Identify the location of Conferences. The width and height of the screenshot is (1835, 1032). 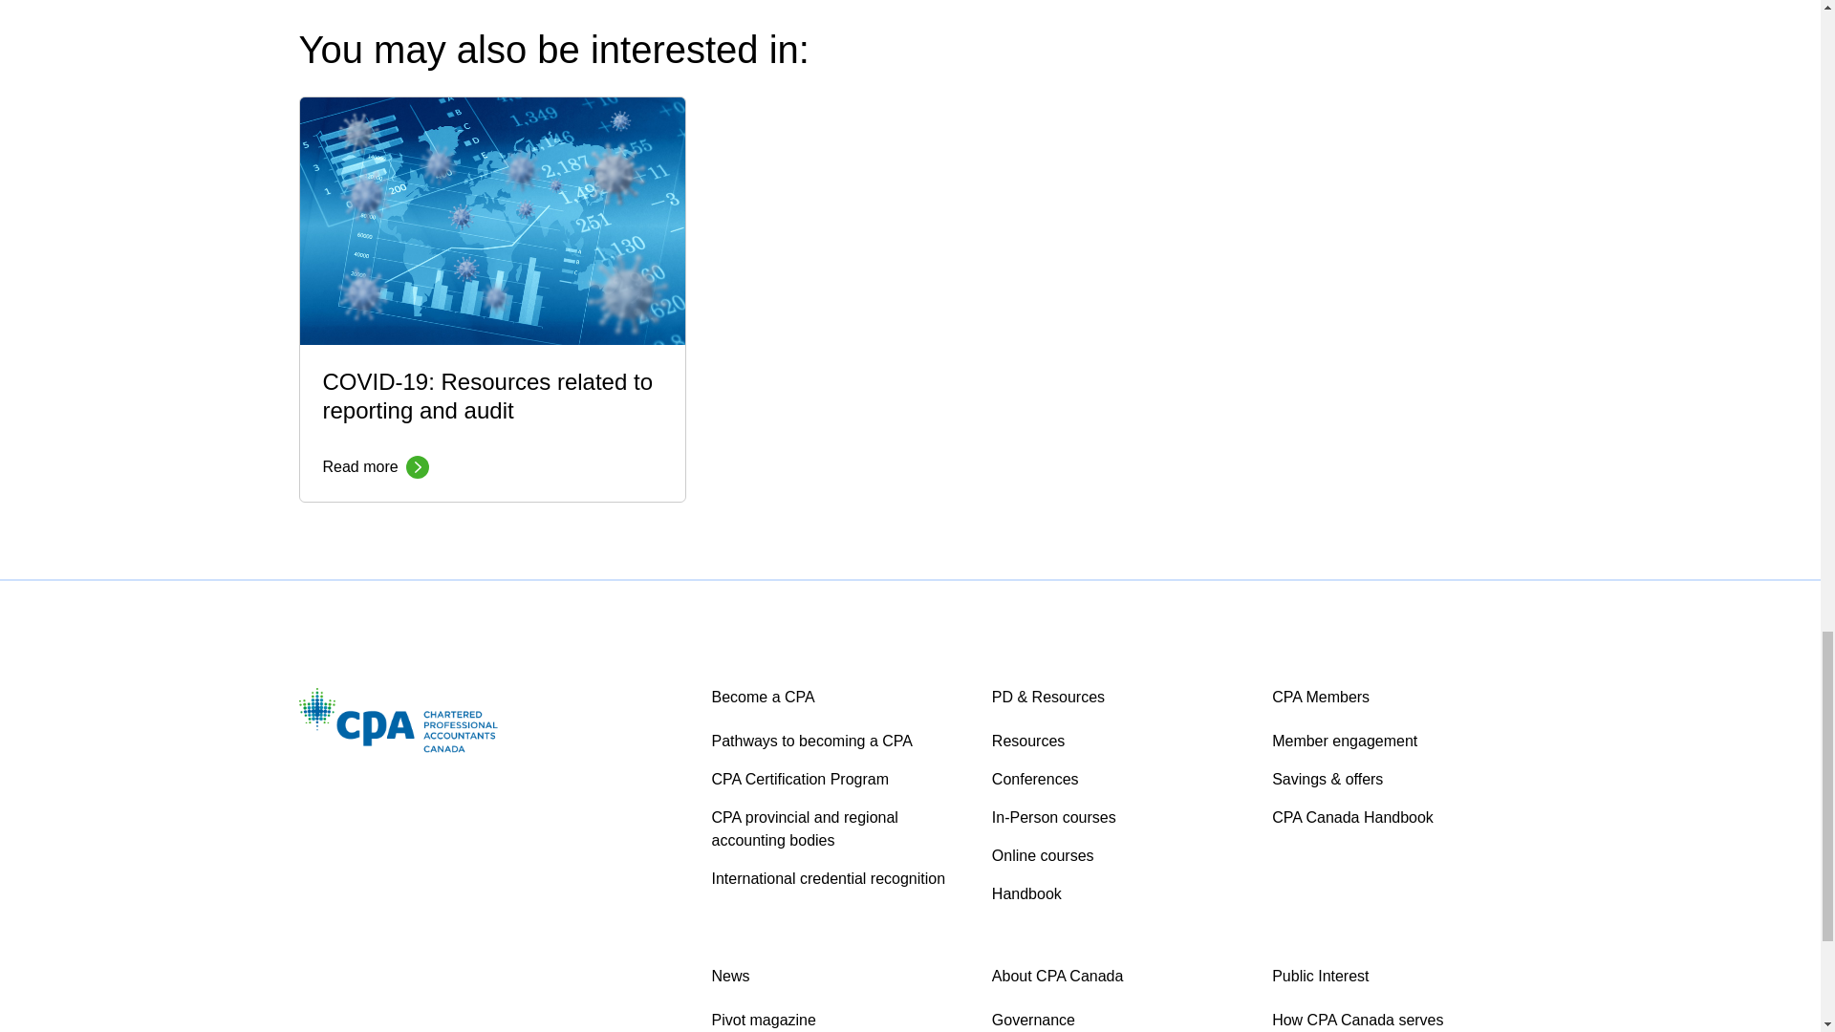
(835, 879).